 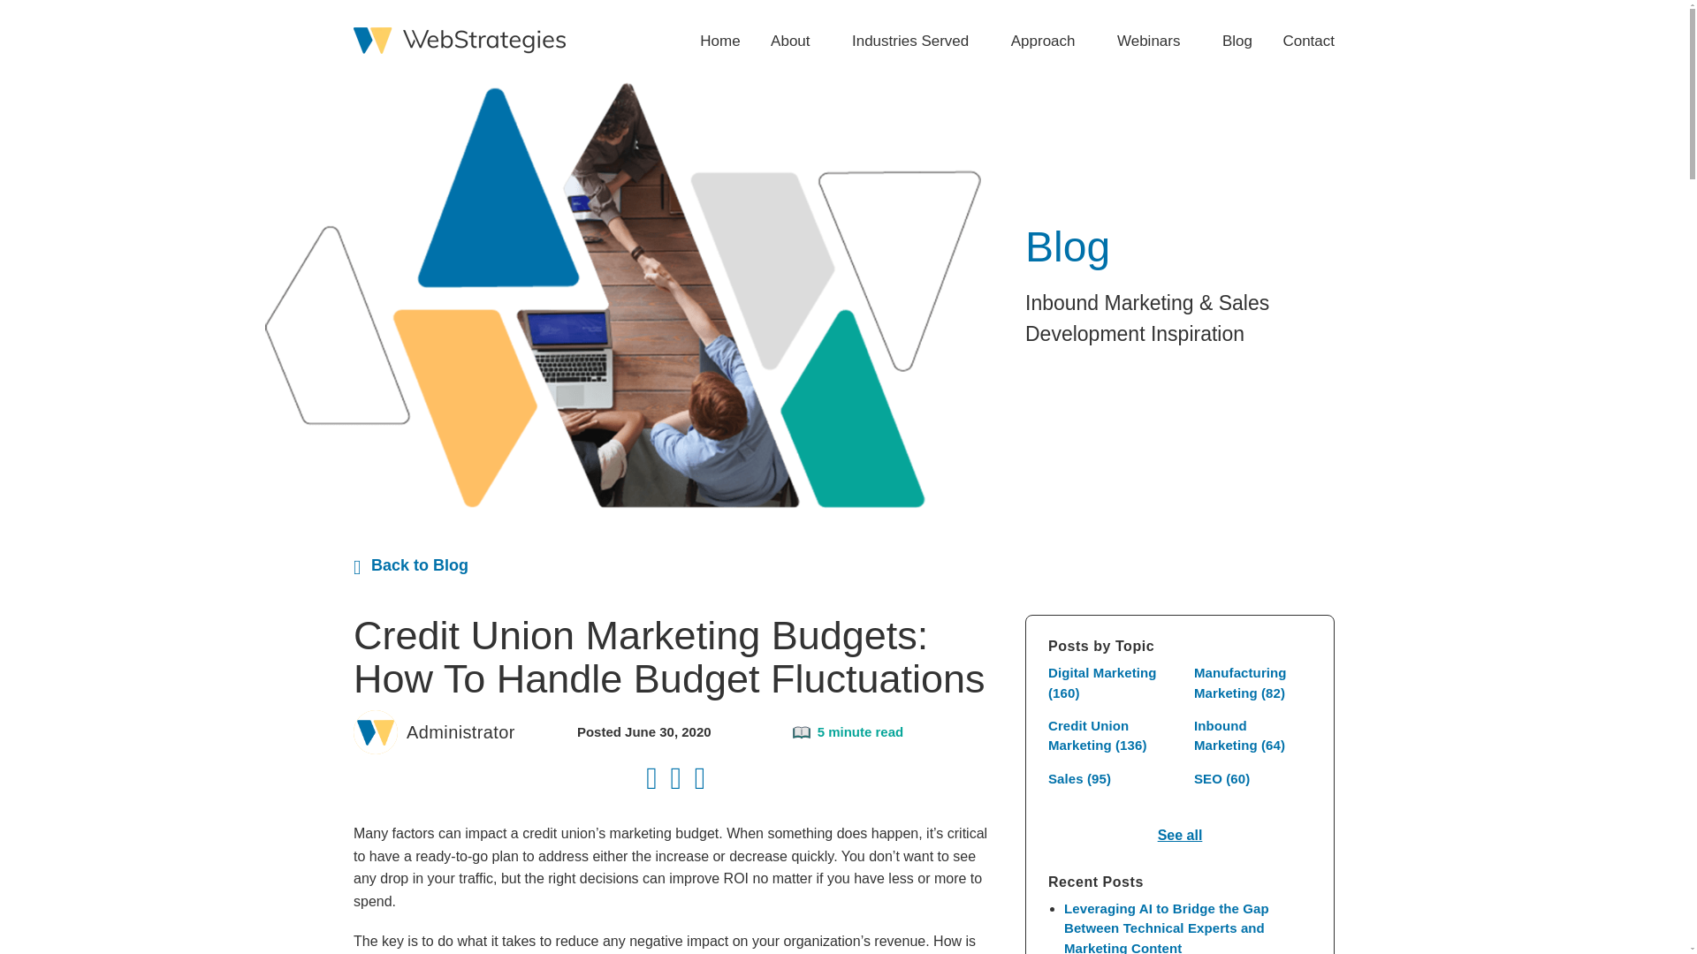 What do you see at coordinates (461, 731) in the screenshot?
I see `Administrator` at bounding box center [461, 731].